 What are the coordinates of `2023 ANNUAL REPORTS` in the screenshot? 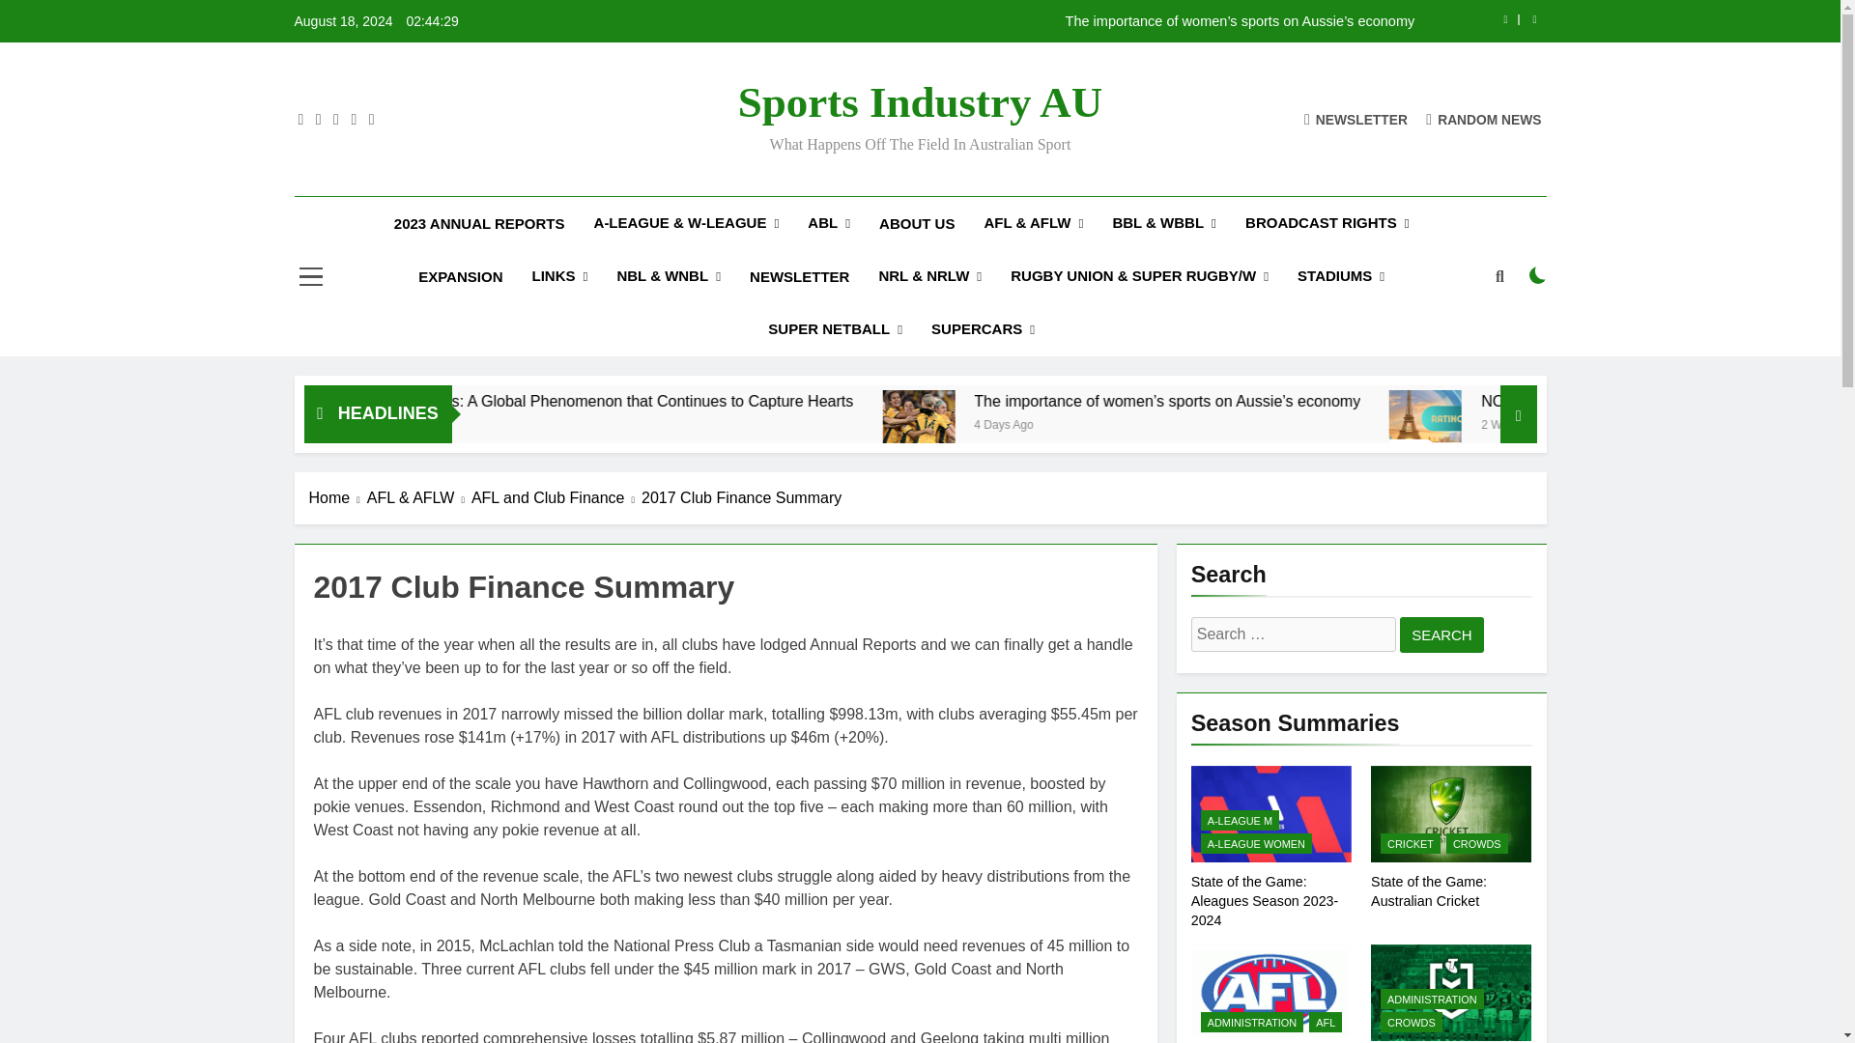 It's located at (479, 223).